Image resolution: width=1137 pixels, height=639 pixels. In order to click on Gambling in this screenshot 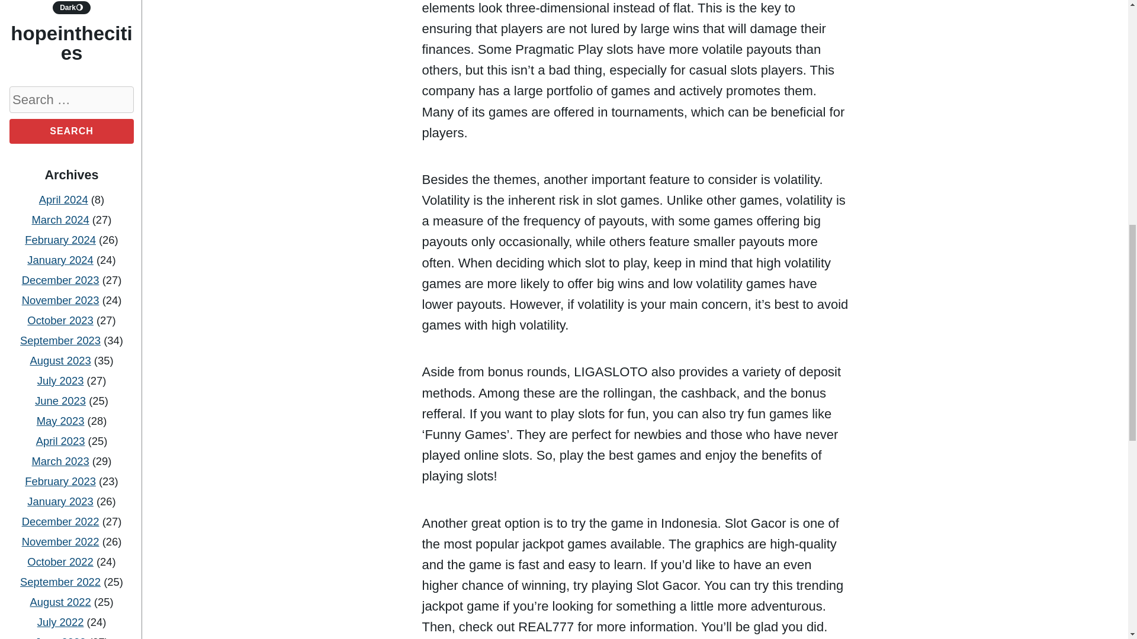, I will do `click(72, 331)`.